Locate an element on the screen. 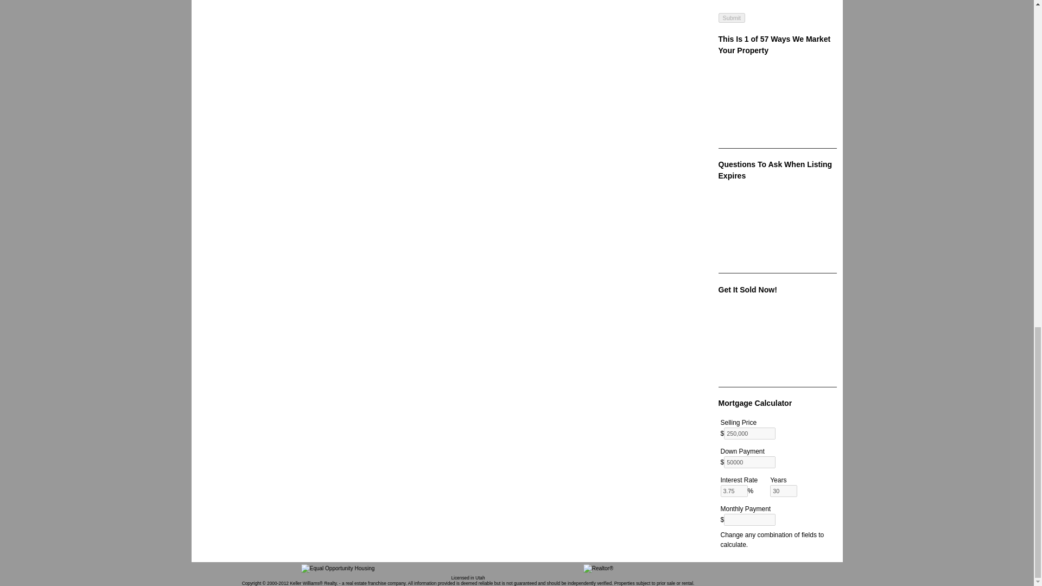 Image resolution: width=1042 pixels, height=586 pixels. 30 is located at coordinates (783, 491).